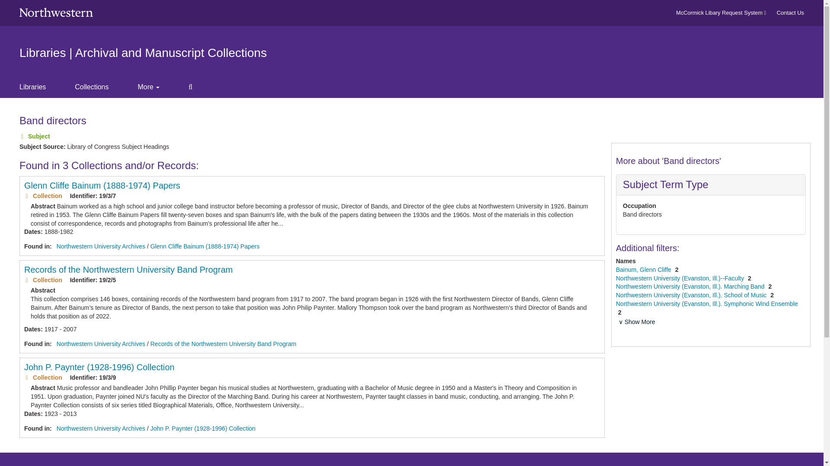 This screenshot has width=830, height=466. What do you see at coordinates (99, 87) in the screenshot?
I see `Collections` at bounding box center [99, 87].